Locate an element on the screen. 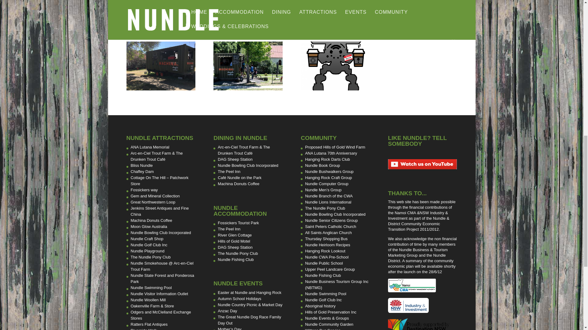  Nundle State Forest and Ponderosa Park is located at coordinates (162, 278).